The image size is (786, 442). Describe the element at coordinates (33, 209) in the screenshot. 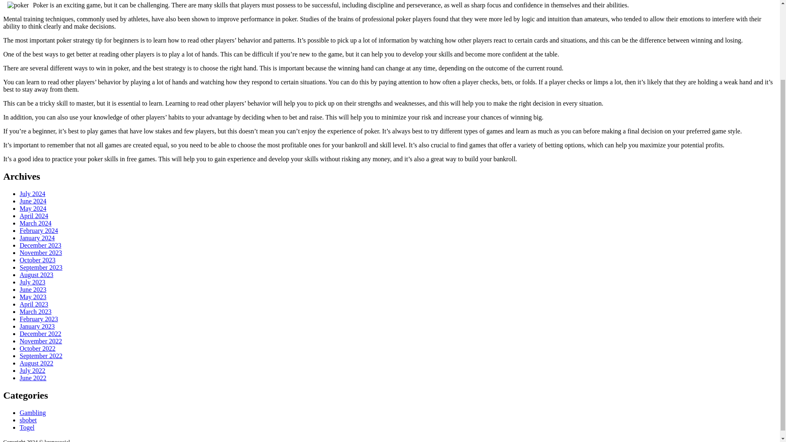

I see `May 2024` at that location.